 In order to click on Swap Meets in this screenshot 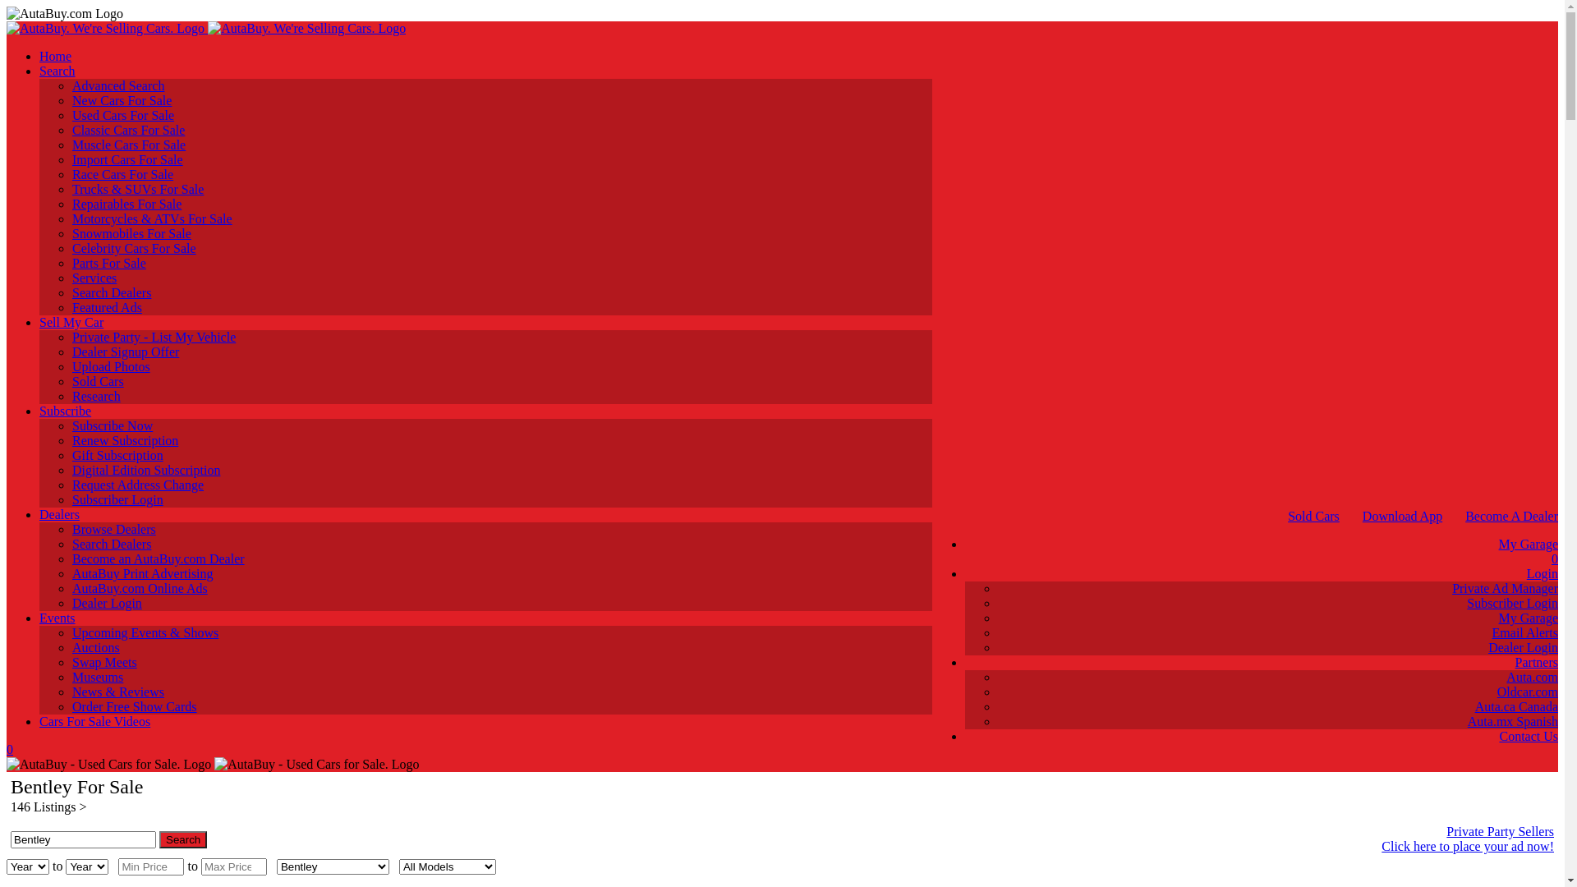, I will do `click(105, 662)`.